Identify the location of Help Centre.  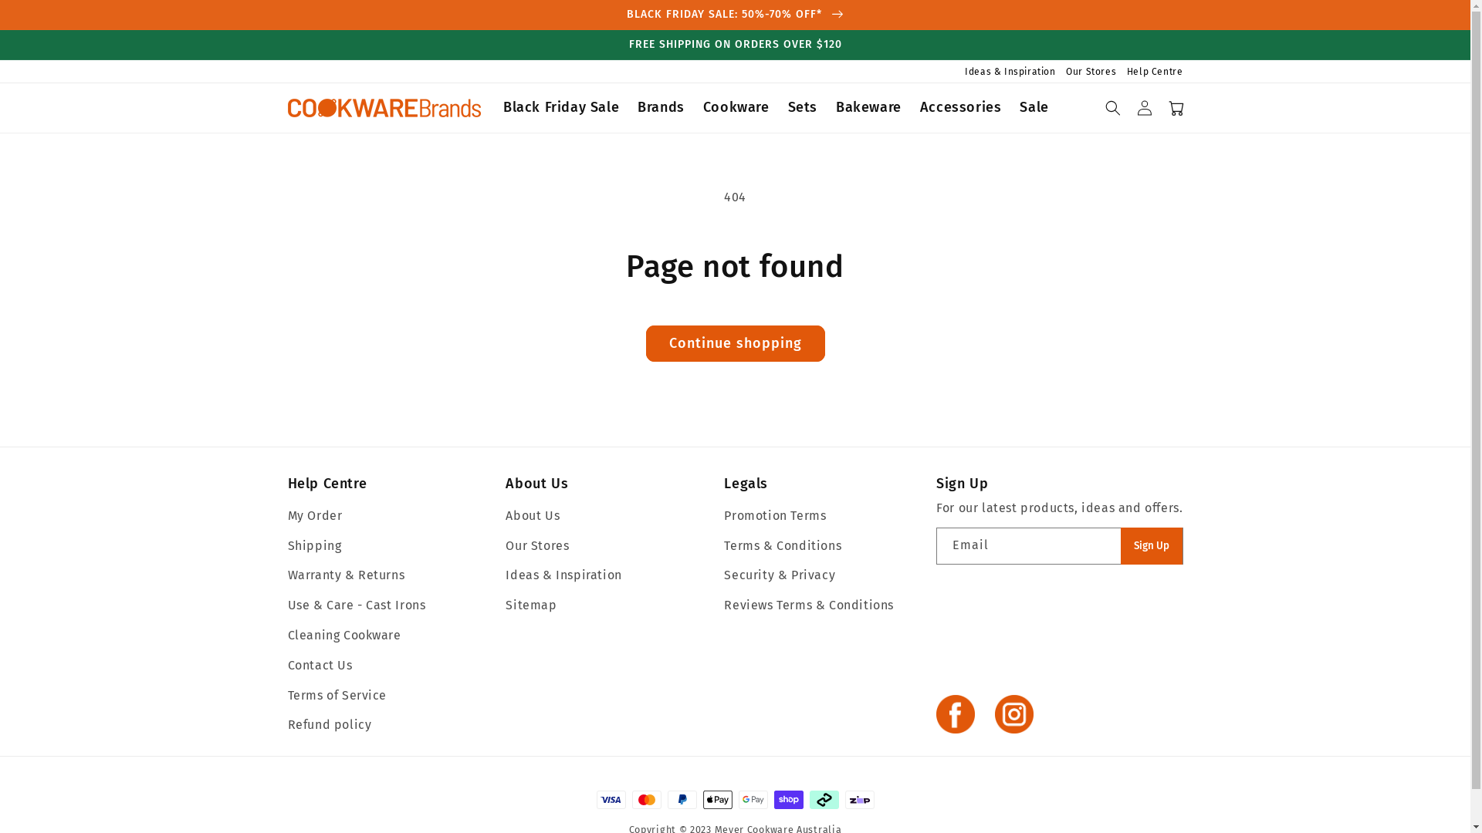
(394, 484).